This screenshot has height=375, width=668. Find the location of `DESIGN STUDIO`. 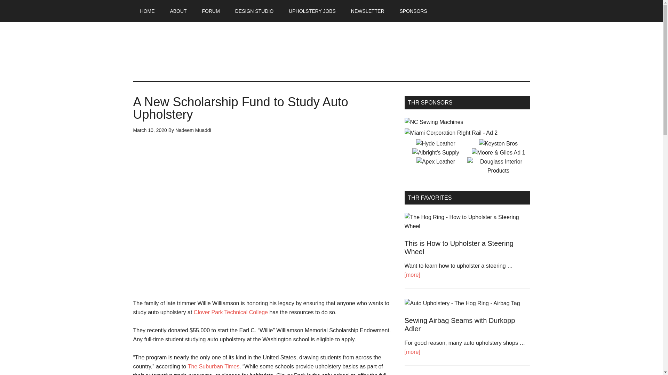

DESIGN STUDIO is located at coordinates (254, 11).